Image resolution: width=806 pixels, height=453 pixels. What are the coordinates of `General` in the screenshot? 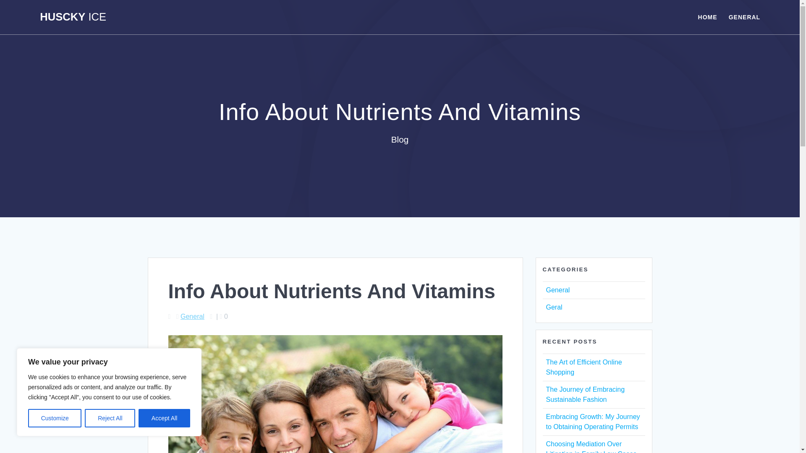 It's located at (557, 289).